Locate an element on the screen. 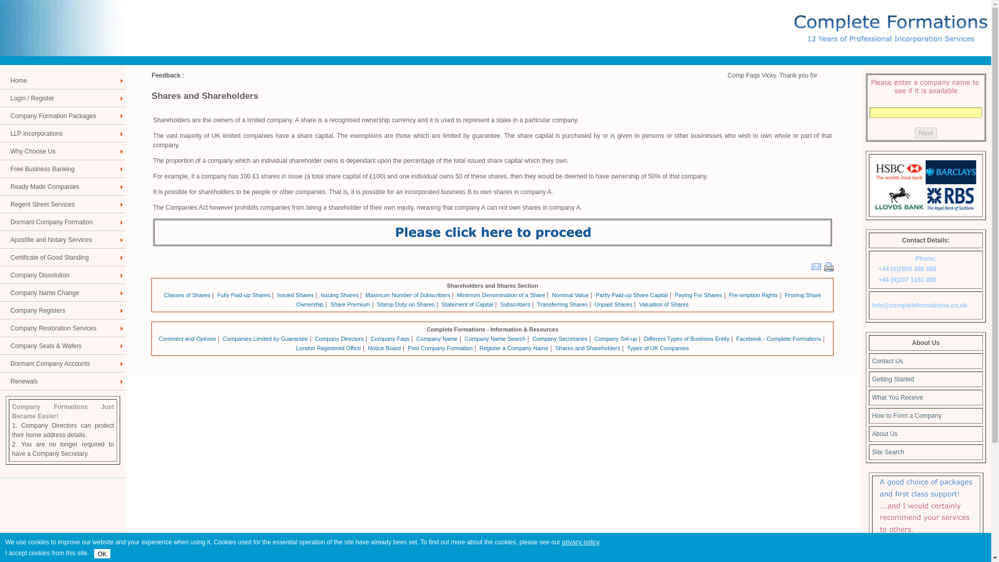 Image resolution: width=999 pixels, height=562 pixels. Subscribers is located at coordinates (515, 304).